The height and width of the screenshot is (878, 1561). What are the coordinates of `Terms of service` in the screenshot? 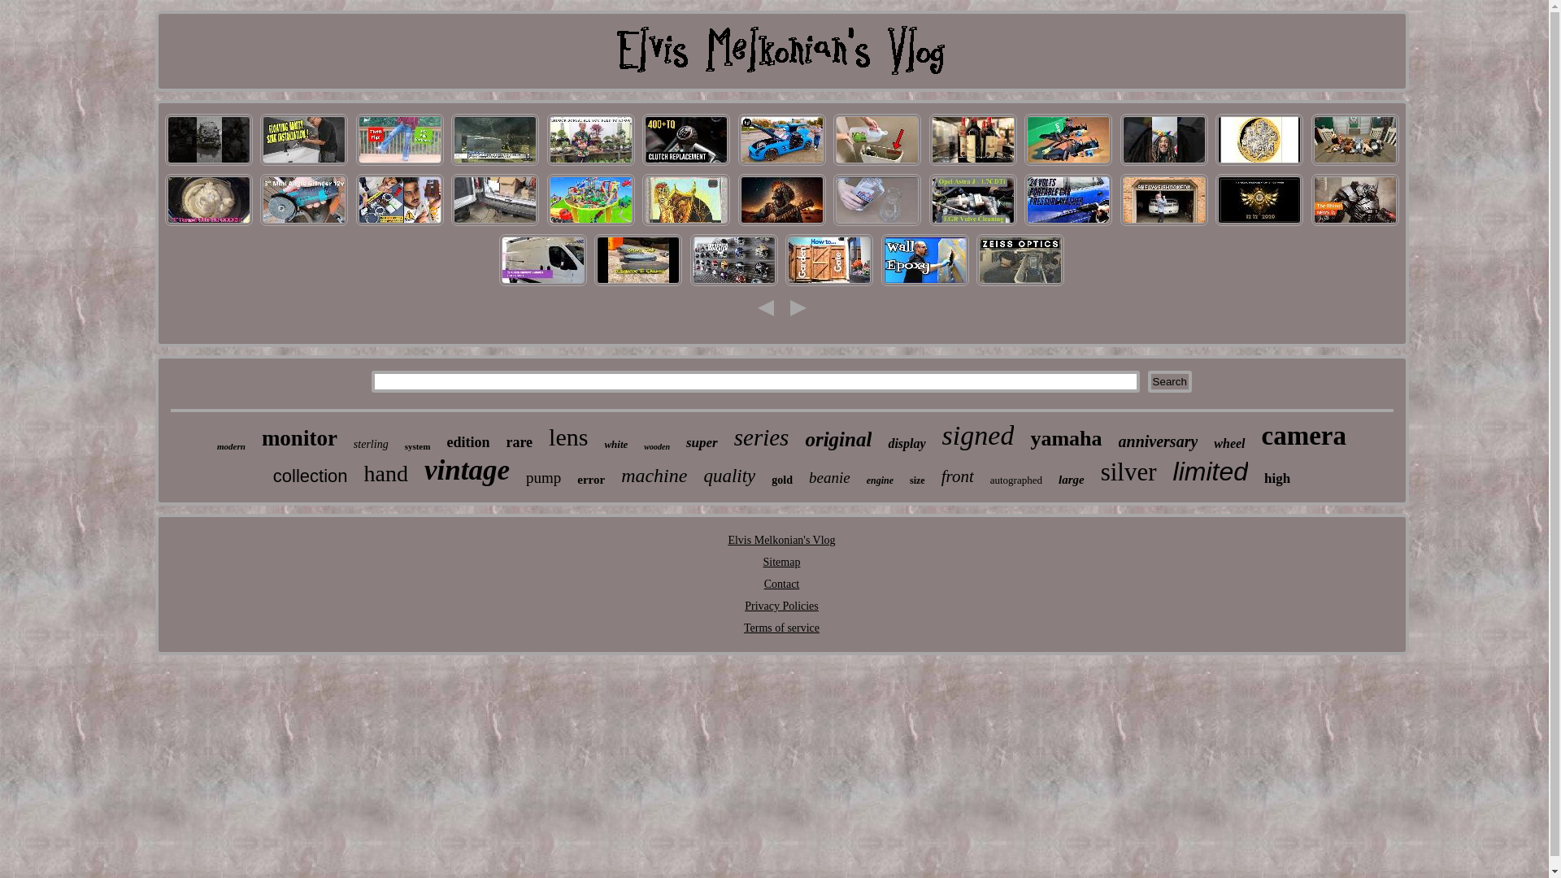 It's located at (782, 628).